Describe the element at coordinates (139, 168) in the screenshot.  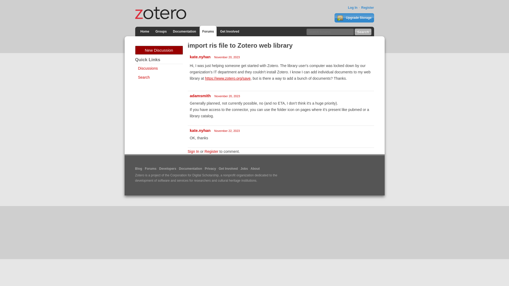
I see `Blog` at that location.